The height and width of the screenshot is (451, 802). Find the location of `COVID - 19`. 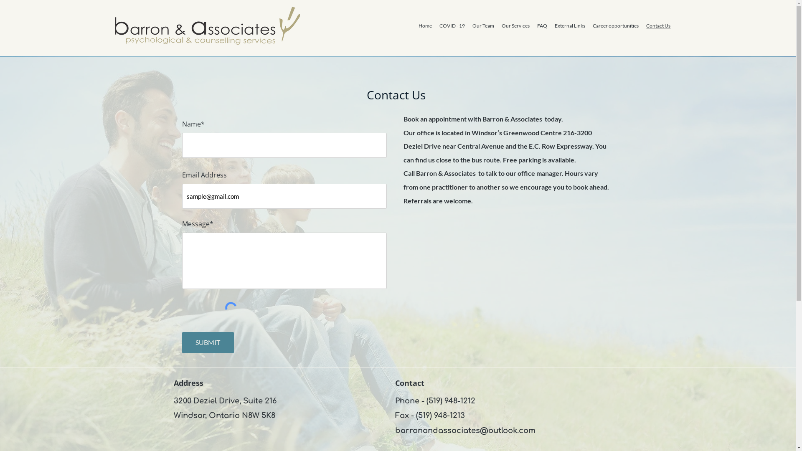

COVID - 19 is located at coordinates (452, 26).